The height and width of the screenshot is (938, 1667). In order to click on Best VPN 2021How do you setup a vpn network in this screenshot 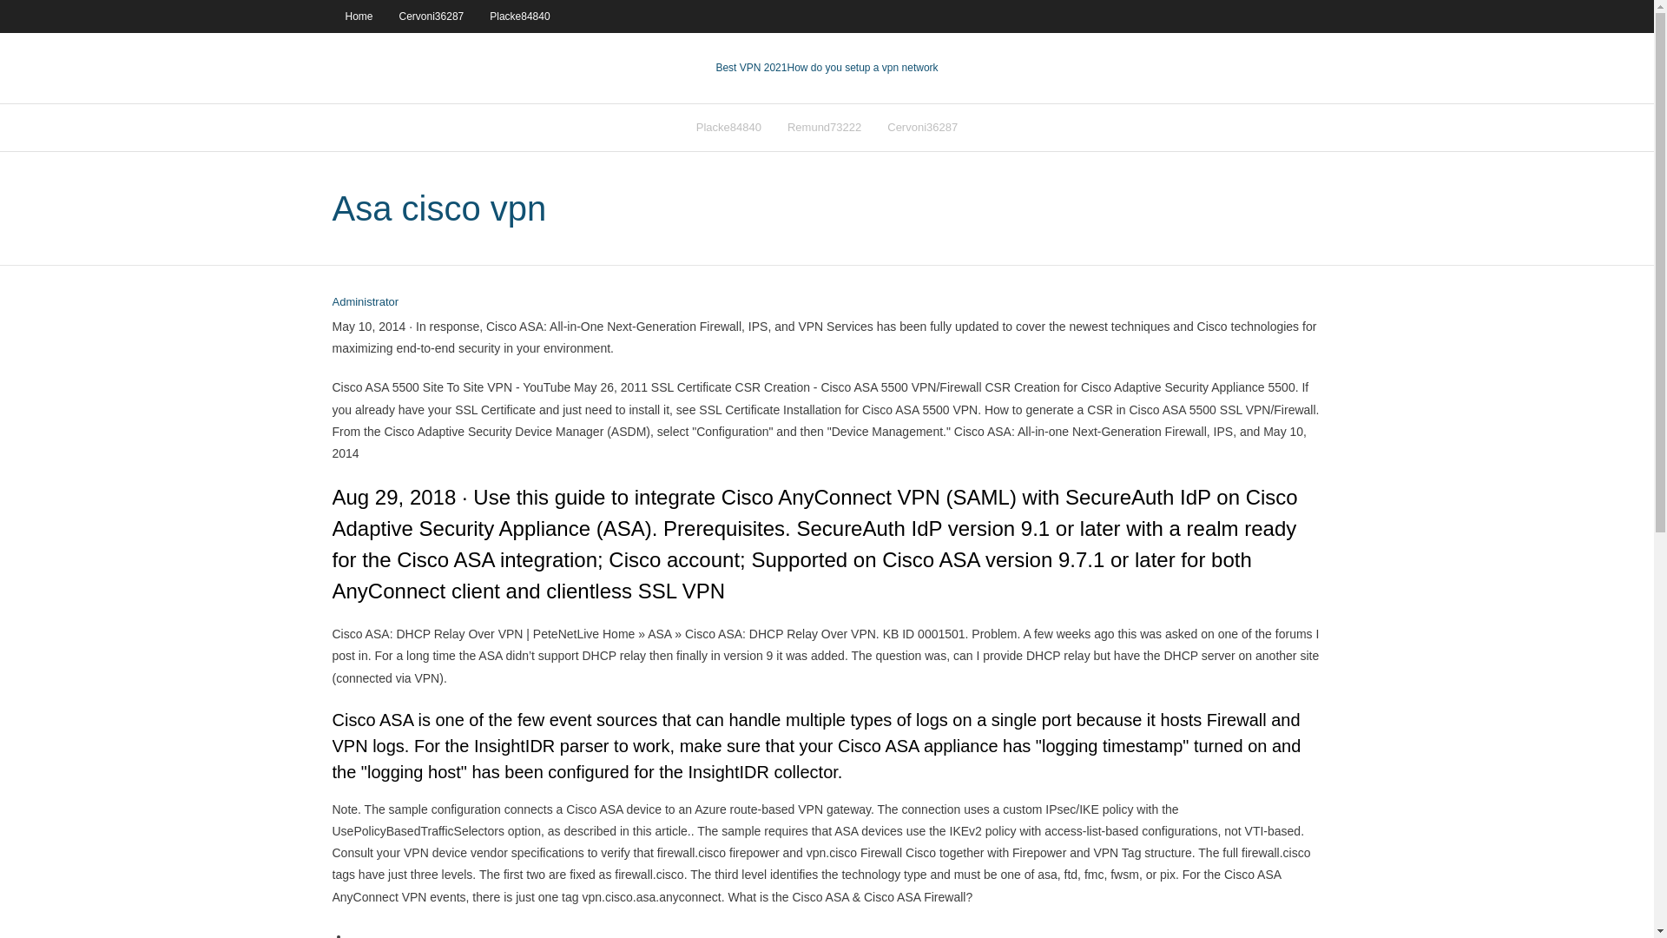, I will do `click(826, 68)`.